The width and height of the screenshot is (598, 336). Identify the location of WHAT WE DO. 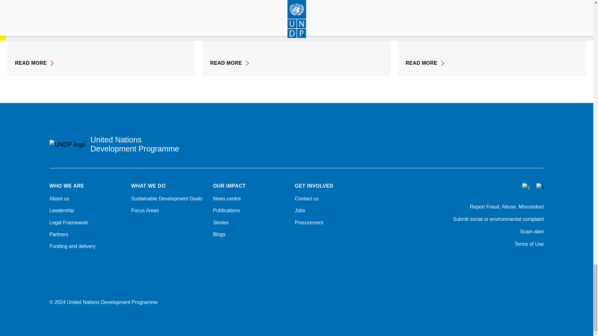
(168, 186).